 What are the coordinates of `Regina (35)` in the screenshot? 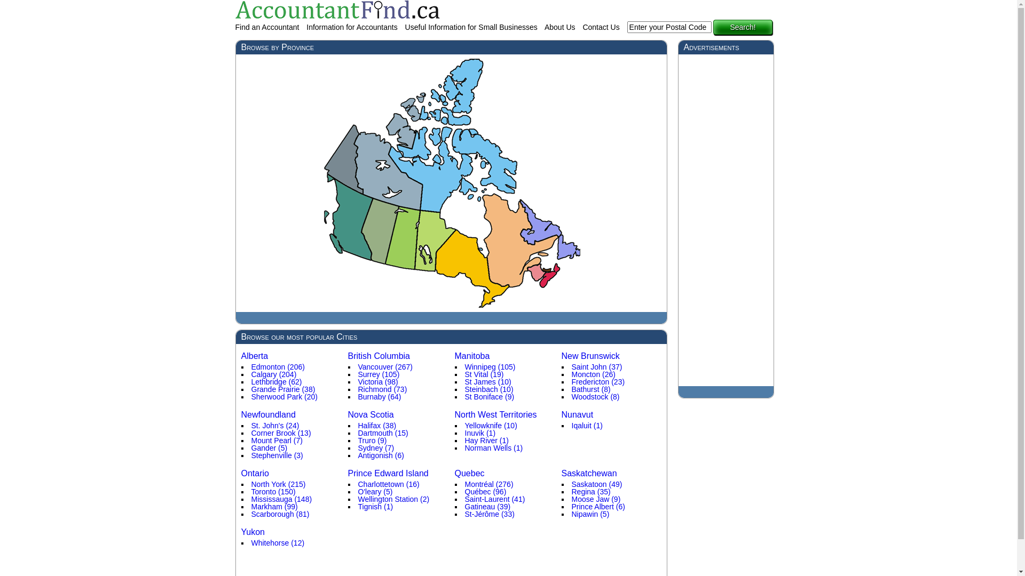 It's located at (590, 493).